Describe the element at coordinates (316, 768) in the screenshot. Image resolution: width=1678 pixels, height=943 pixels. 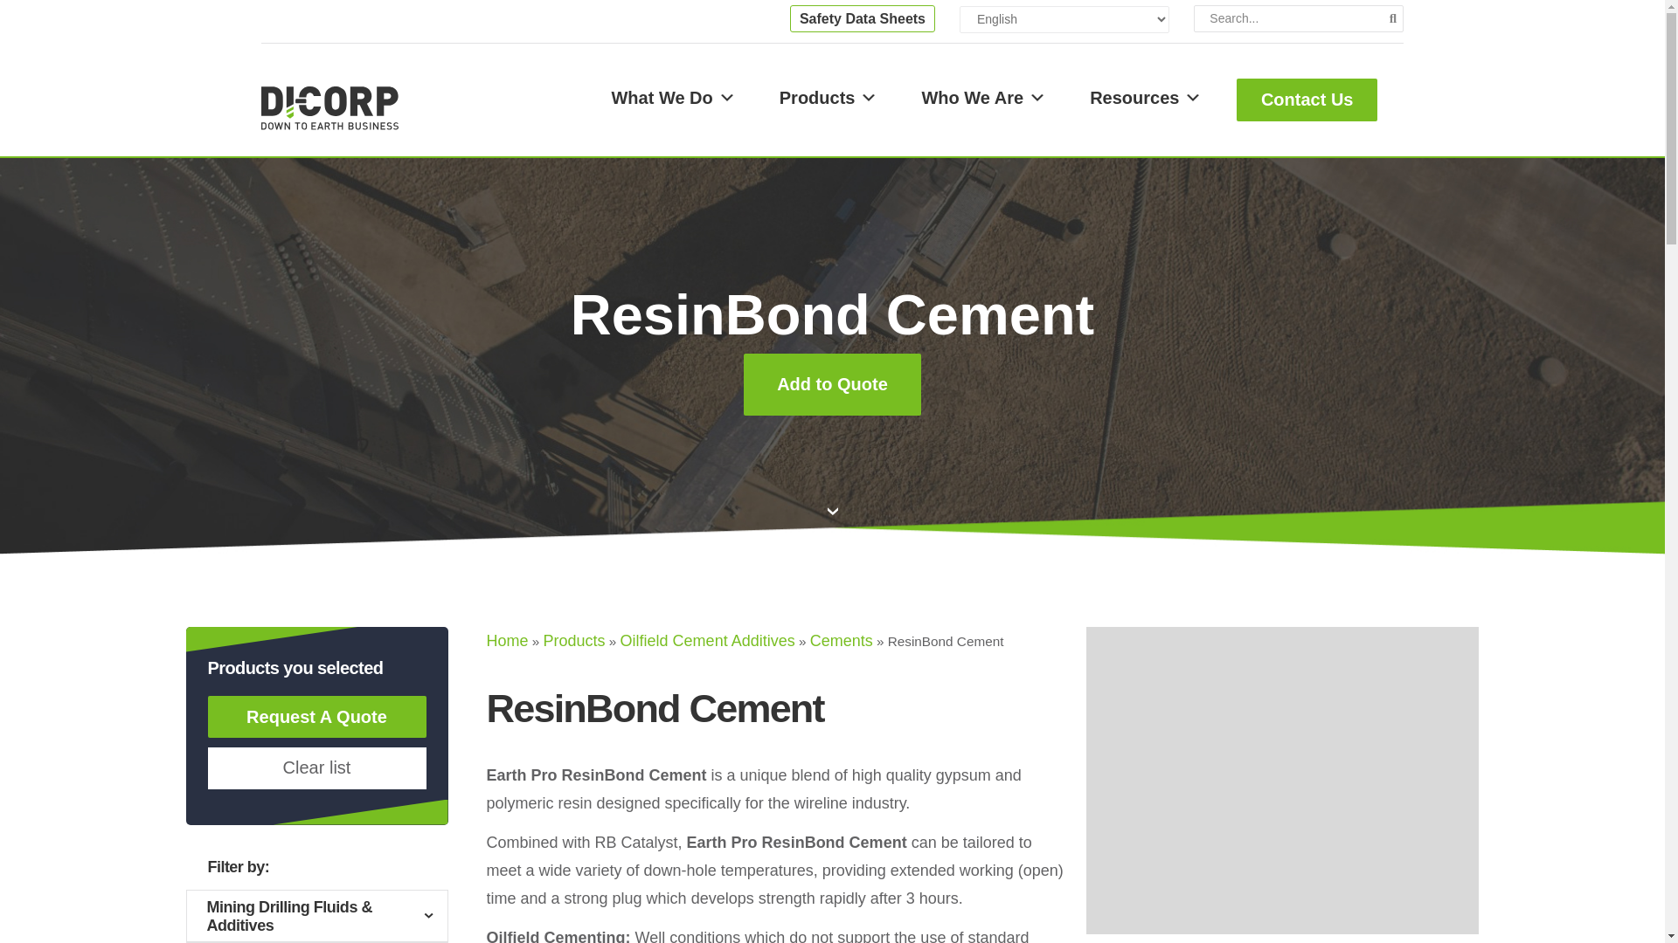
I see `Clear list` at that location.